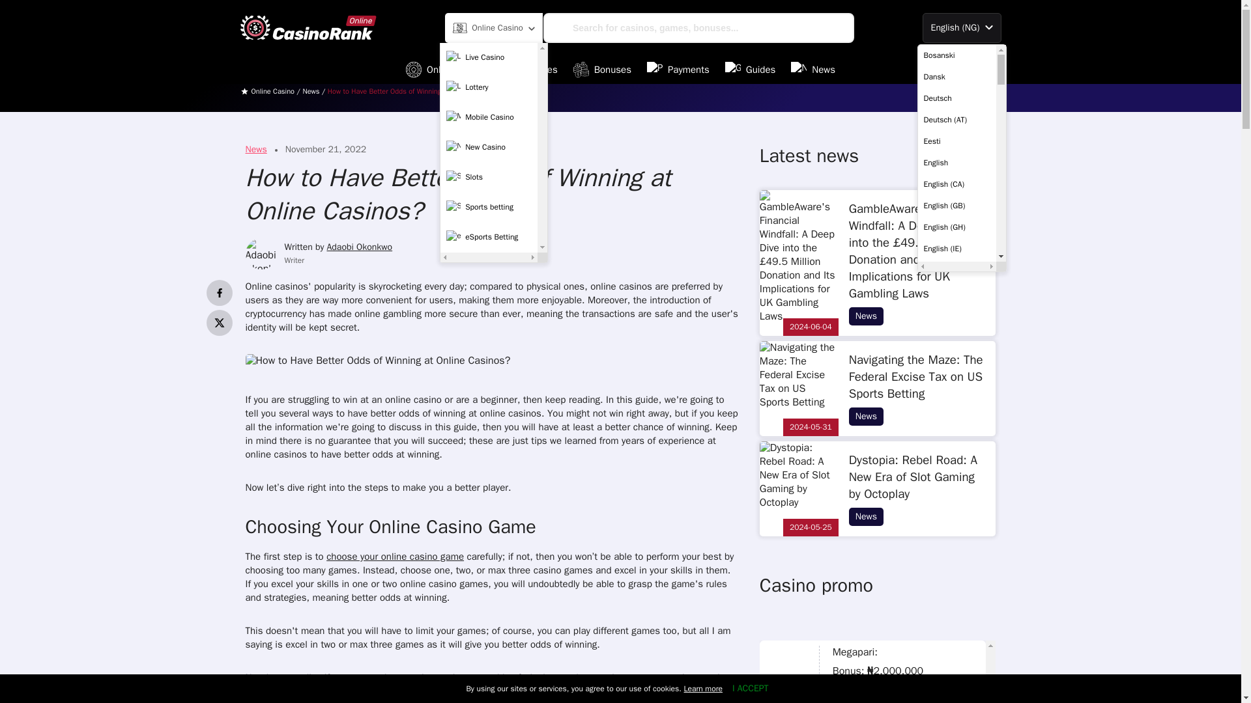 The height and width of the screenshot is (703, 1251). What do you see at coordinates (489, 117) in the screenshot?
I see `Mobile Casino` at bounding box center [489, 117].